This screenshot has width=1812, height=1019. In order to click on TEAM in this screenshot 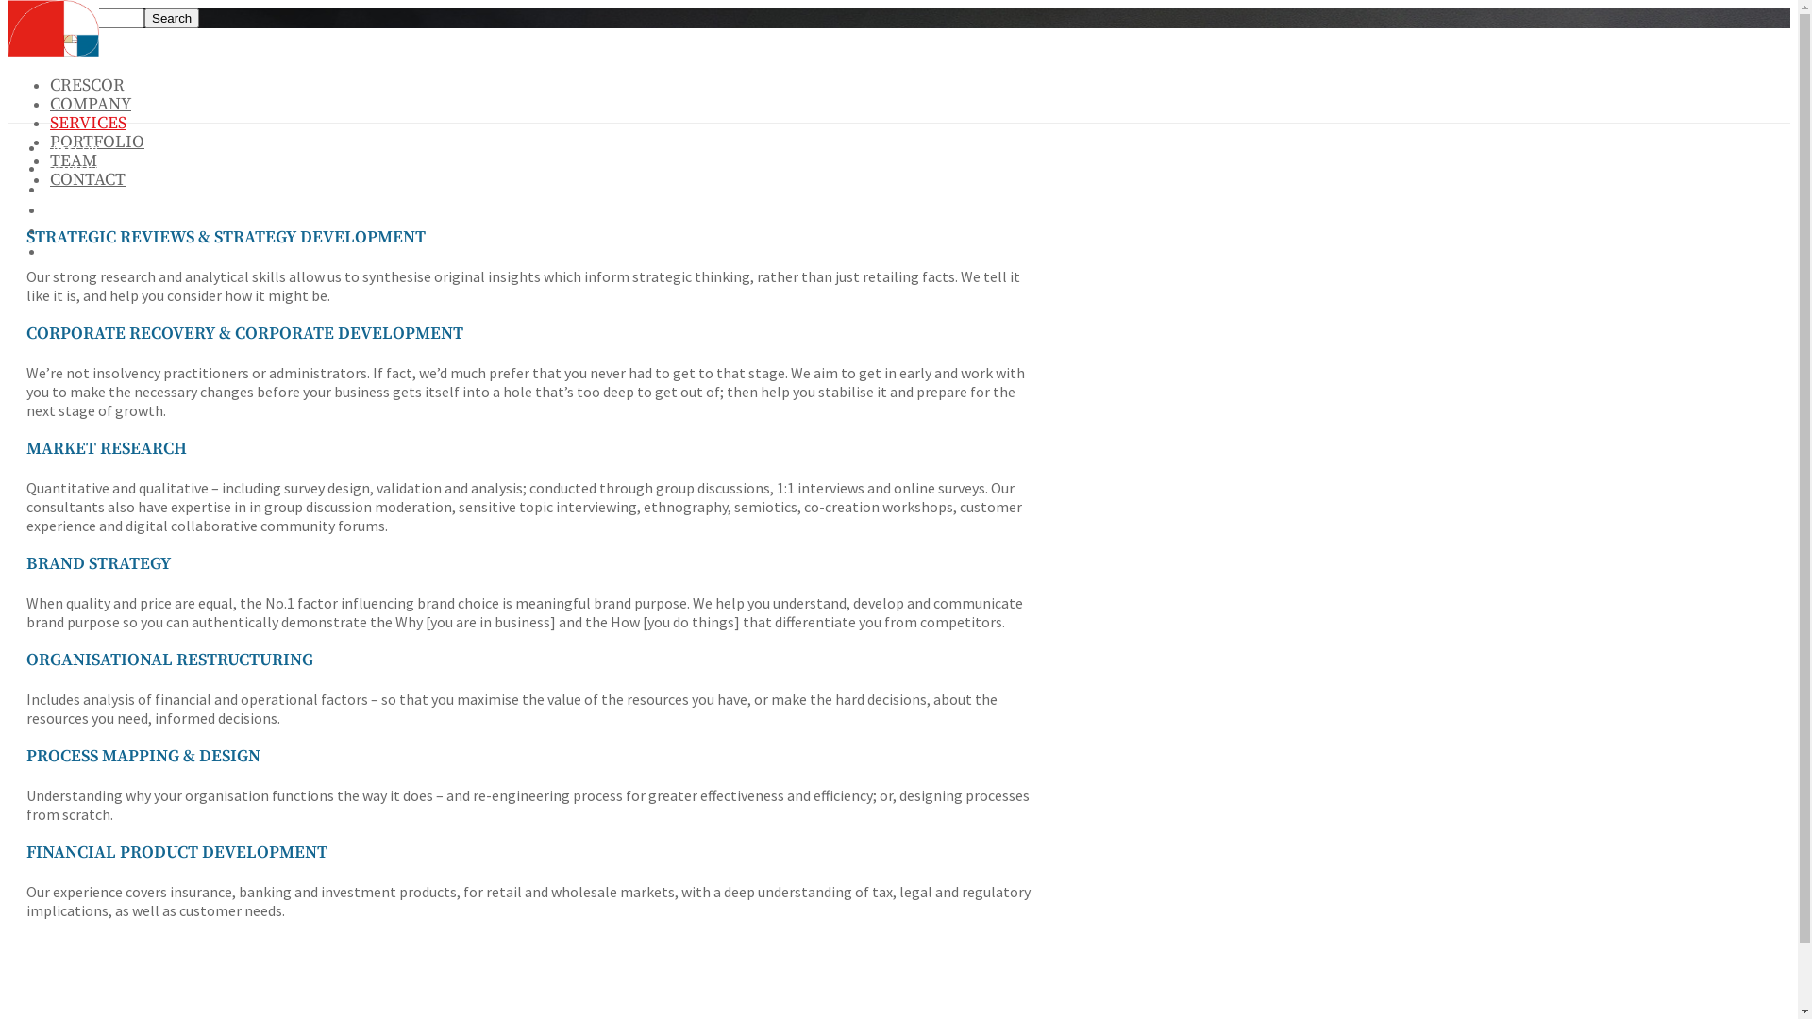, I will do `click(61, 232)`.